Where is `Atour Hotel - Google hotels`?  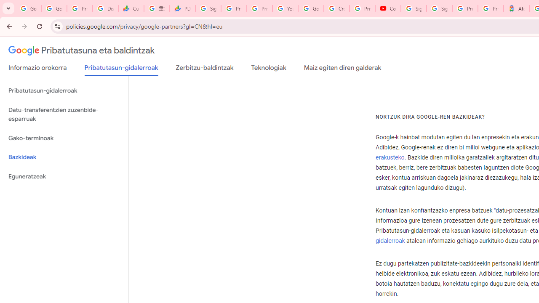
Atour Hotel - Google hotels is located at coordinates (516, 8).